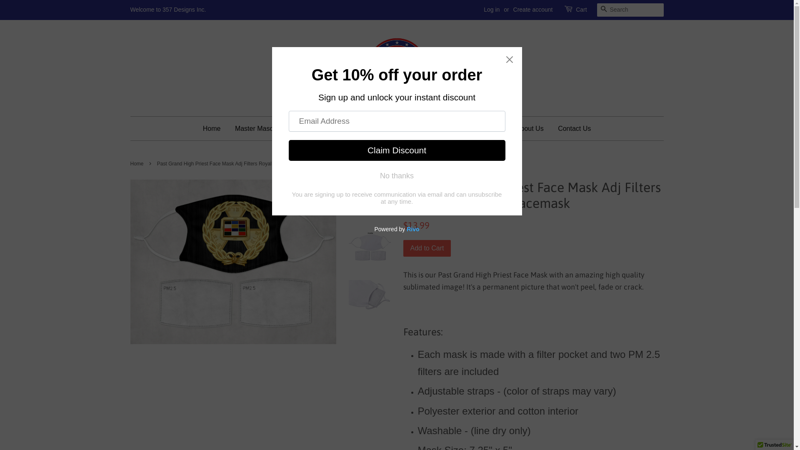 The image size is (800, 450). What do you see at coordinates (452, 128) in the screenshot?
I see `Shrine` at bounding box center [452, 128].